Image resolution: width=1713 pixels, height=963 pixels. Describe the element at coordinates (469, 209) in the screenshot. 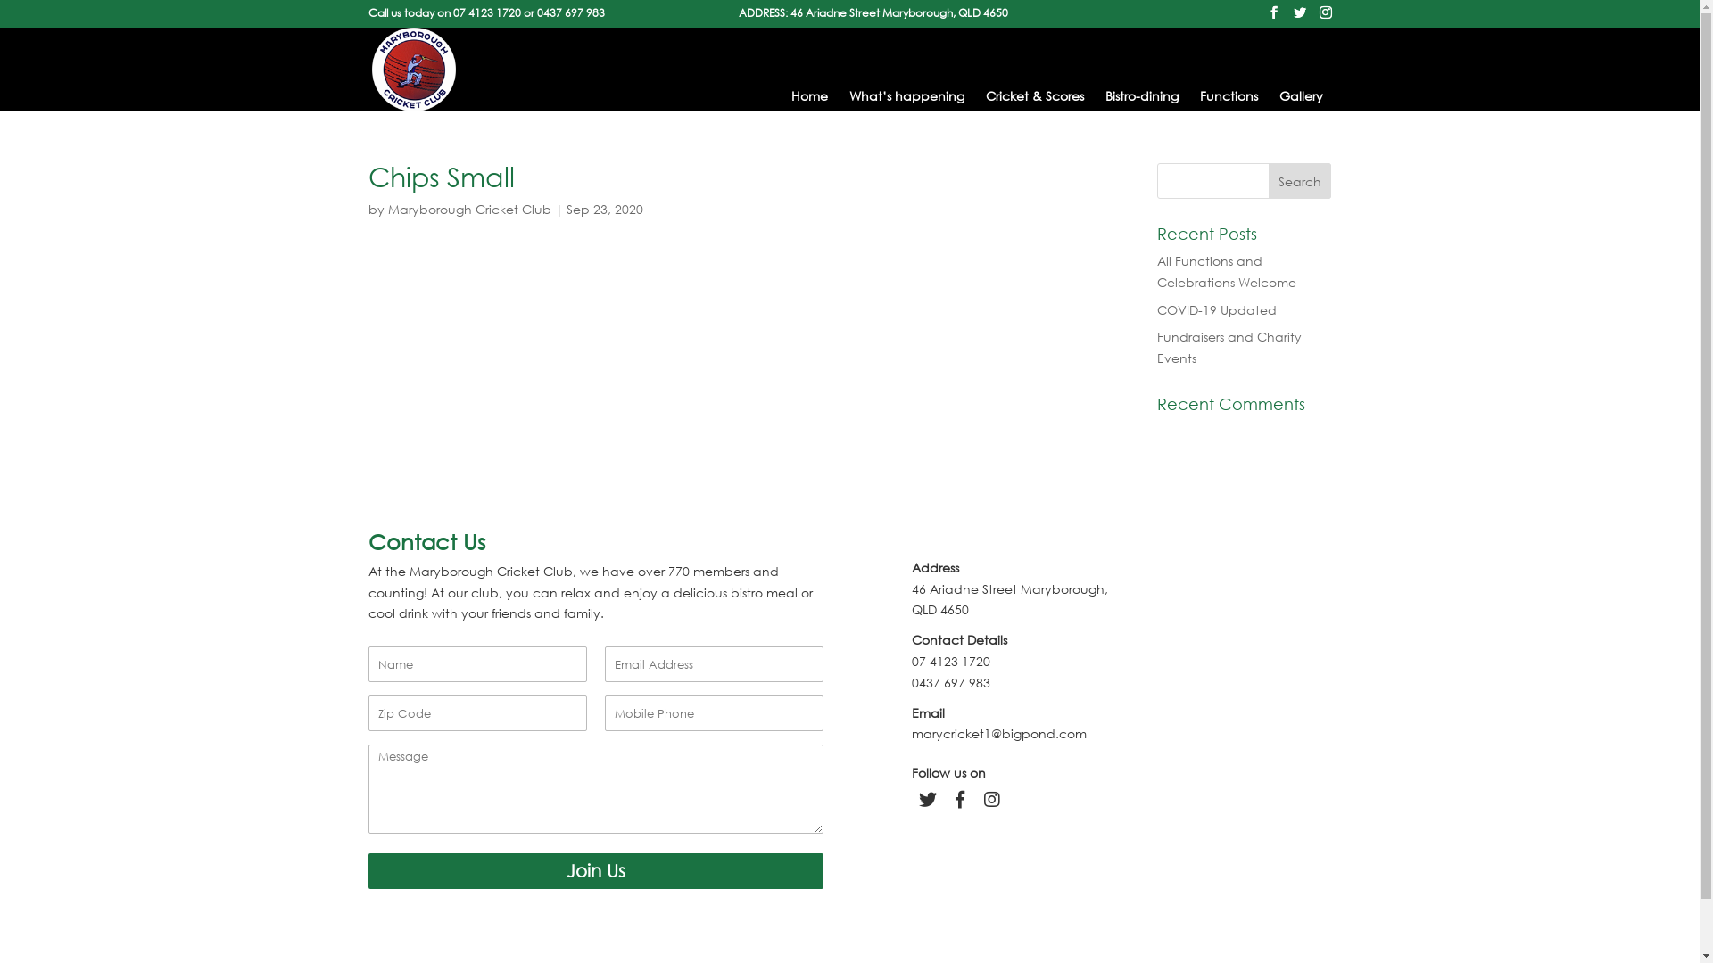

I see `Maryborough Cricket Club` at that location.